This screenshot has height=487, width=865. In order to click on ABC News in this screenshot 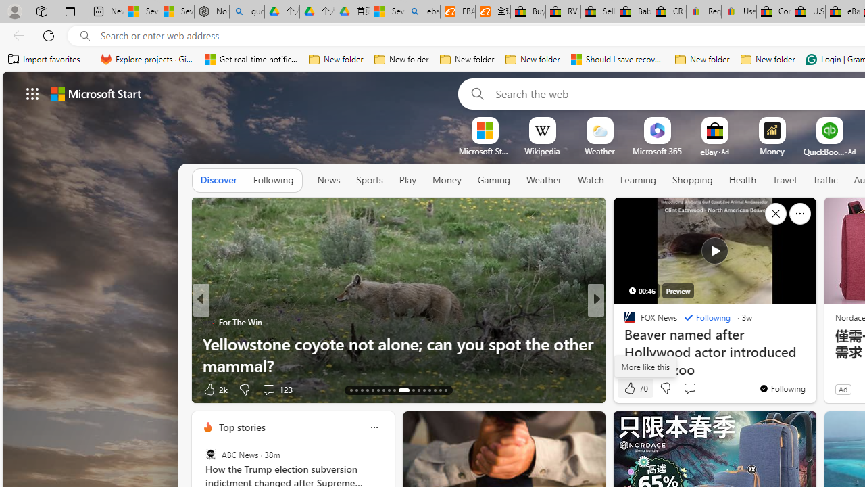, I will do `click(211, 455)`.